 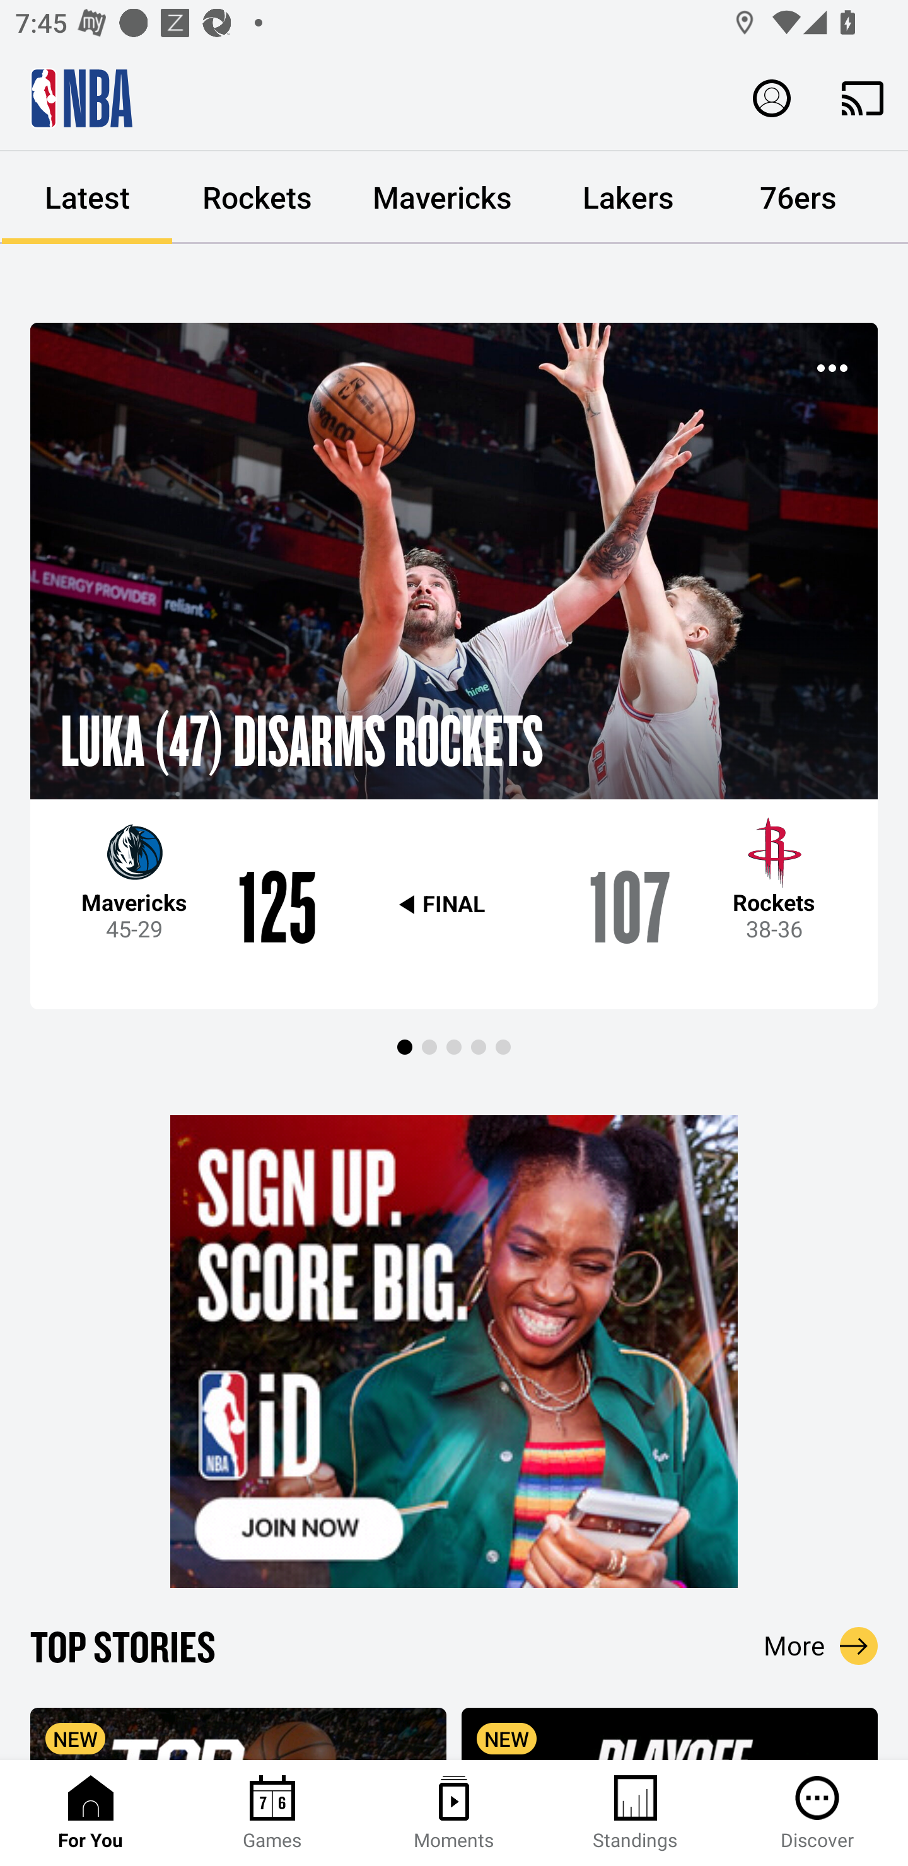 What do you see at coordinates (257, 198) in the screenshot?
I see `Rockets` at bounding box center [257, 198].